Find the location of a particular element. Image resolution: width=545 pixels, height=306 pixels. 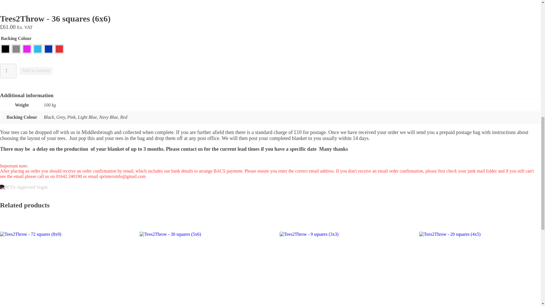

Light Blue is located at coordinates (37, 49).